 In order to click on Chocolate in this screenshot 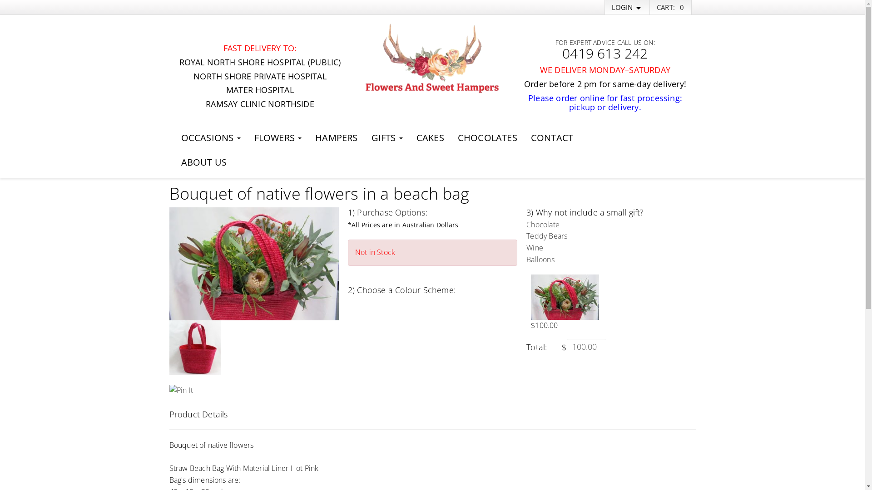, I will do `click(543, 225)`.